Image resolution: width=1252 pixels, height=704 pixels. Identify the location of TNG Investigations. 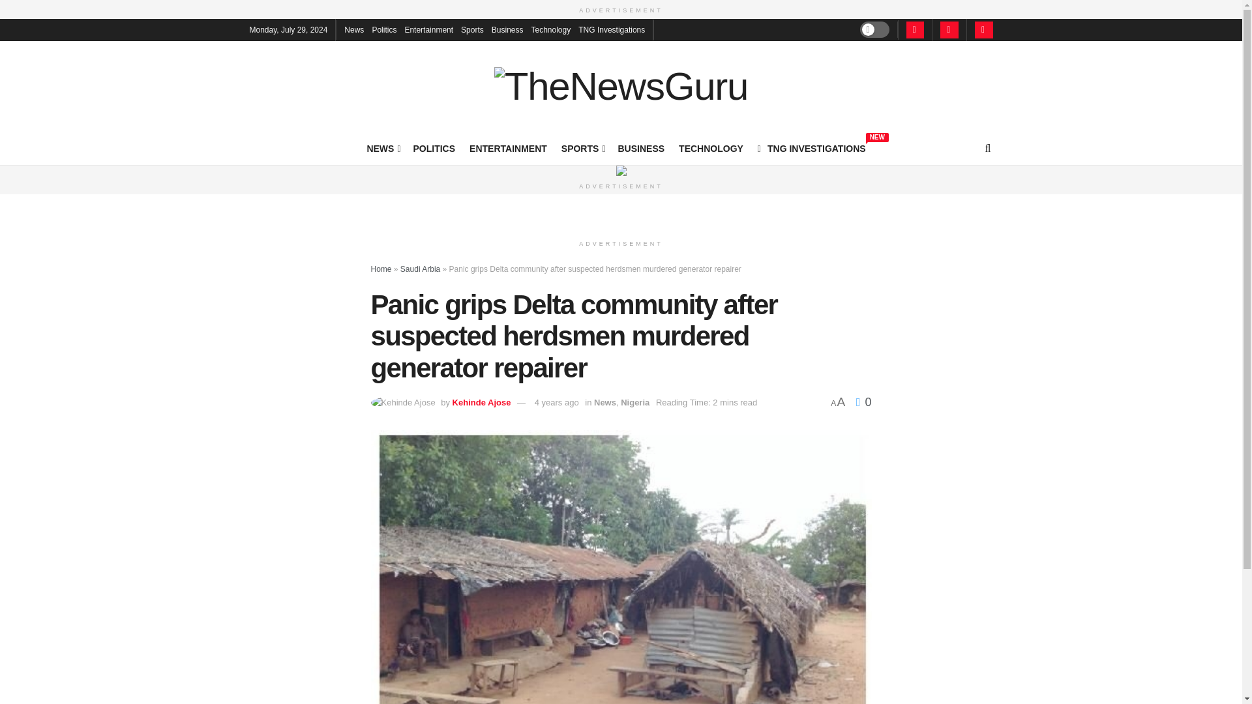
(612, 29).